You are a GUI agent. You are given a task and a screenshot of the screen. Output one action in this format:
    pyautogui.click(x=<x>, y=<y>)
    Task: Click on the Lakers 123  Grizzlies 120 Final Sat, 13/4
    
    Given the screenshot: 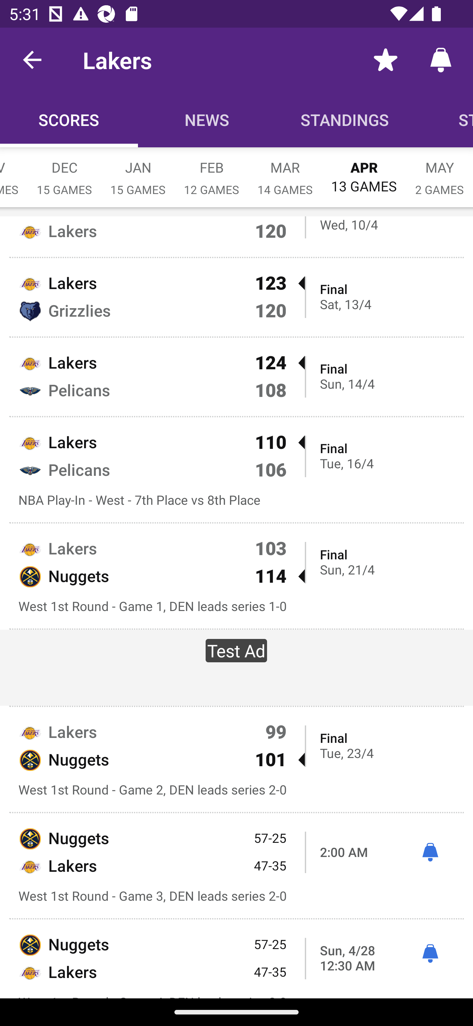 What is the action you would take?
    pyautogui.click(x=236, y=297)
    